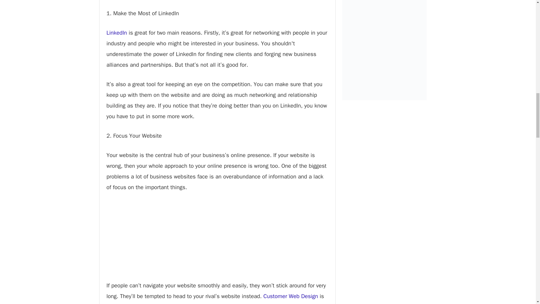  What do you see at coordinates (116, 33) in the screenshot?
I see `LinkedIn` at bounding box center [116, 33].